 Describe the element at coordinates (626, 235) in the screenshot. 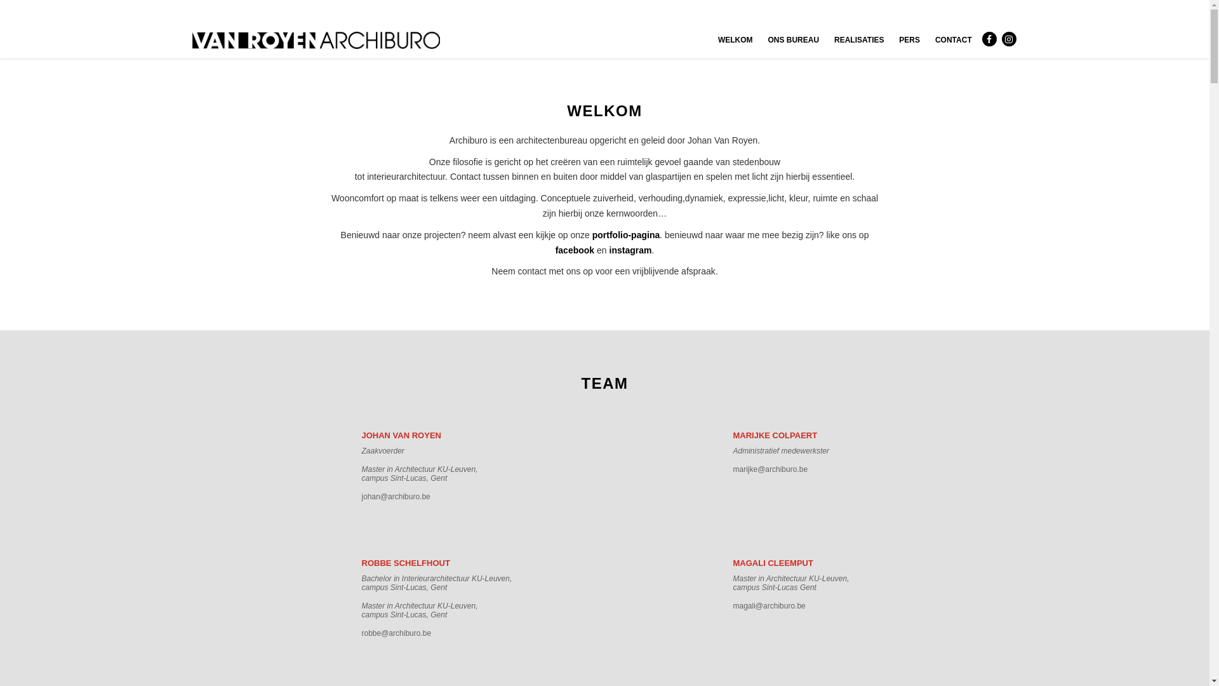

I see `portfolio-pagina` at that location.